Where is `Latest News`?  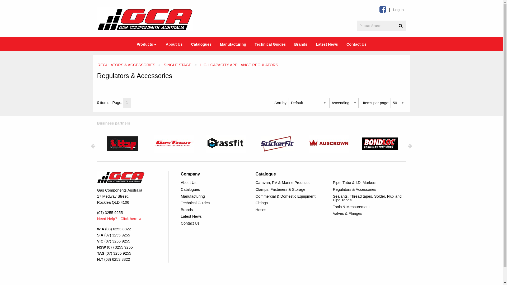
Latest News is located at coordinates (214, 217).